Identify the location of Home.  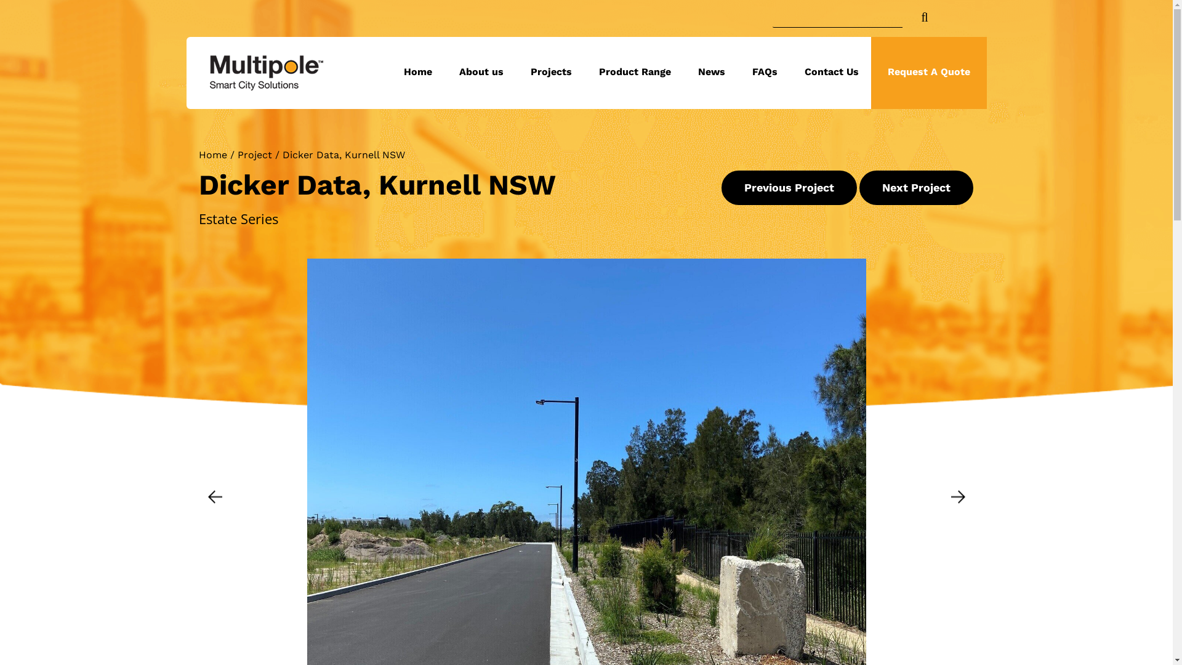
(418, 73).